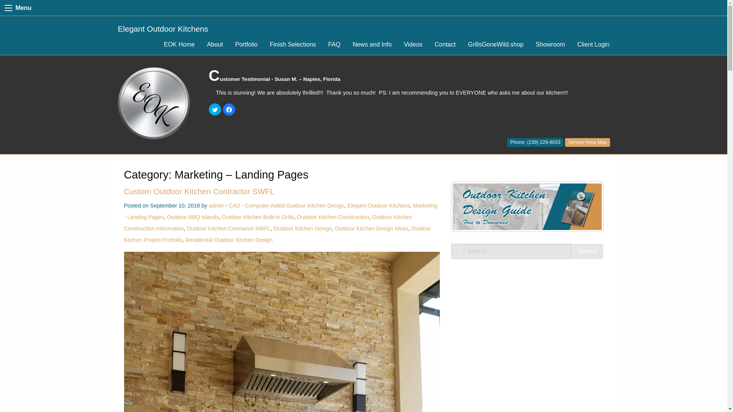 This screenshot has width=733, height=412. I want to click on Elegant Outdoor Kitchens, so click(163, 29).